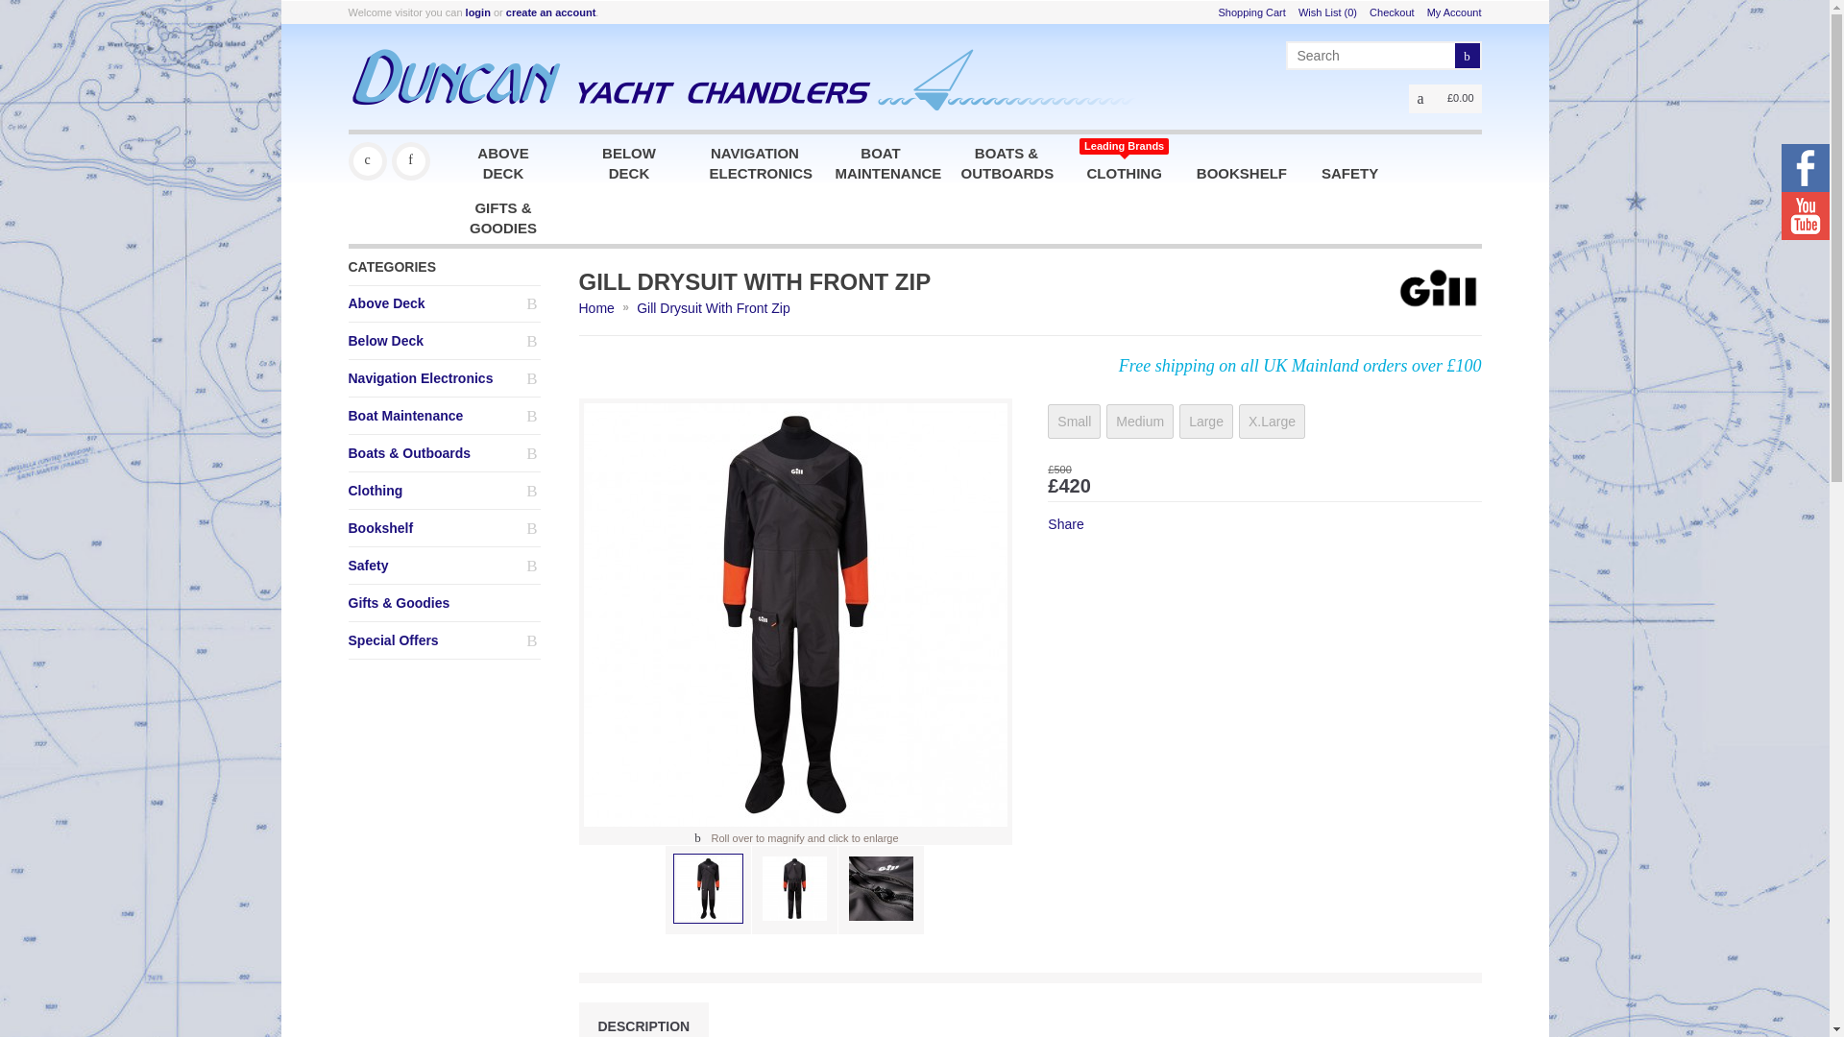  What do you see at coordinates (1392, 12) in the screenshot?
I see `Checkout` at bounding box center [1392, 12].